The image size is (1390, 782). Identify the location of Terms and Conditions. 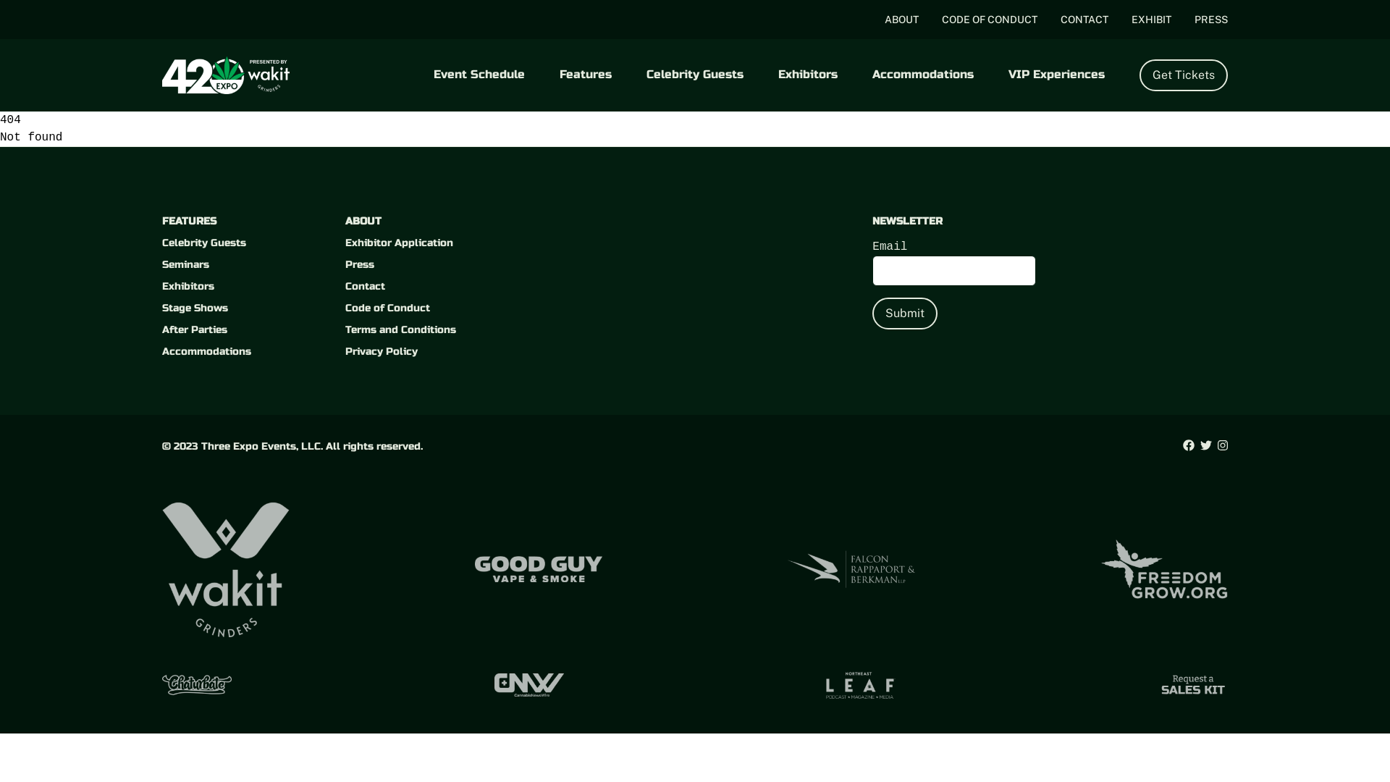
(401, 329).